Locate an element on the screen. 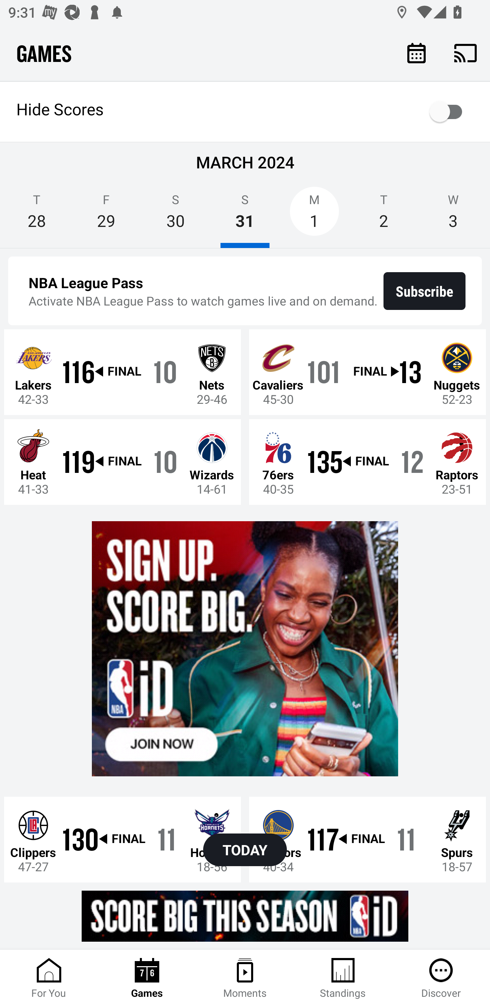 This screenshot has width=490, height=1007. W 3 is located at coordinates (453, 215).